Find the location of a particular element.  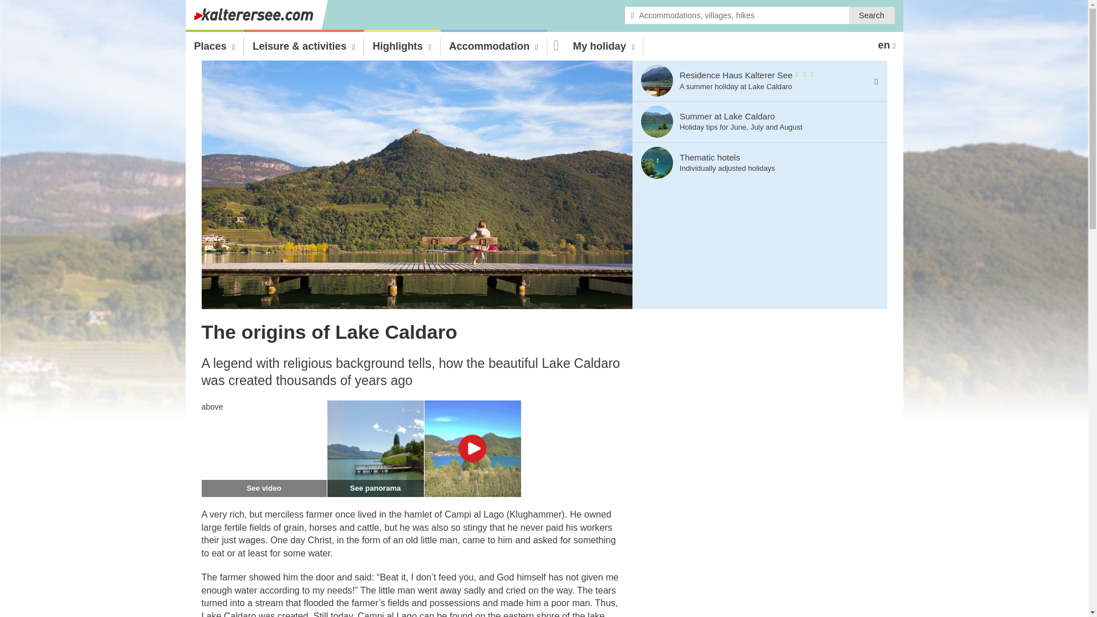

See video is located at coordinates (753, 162).